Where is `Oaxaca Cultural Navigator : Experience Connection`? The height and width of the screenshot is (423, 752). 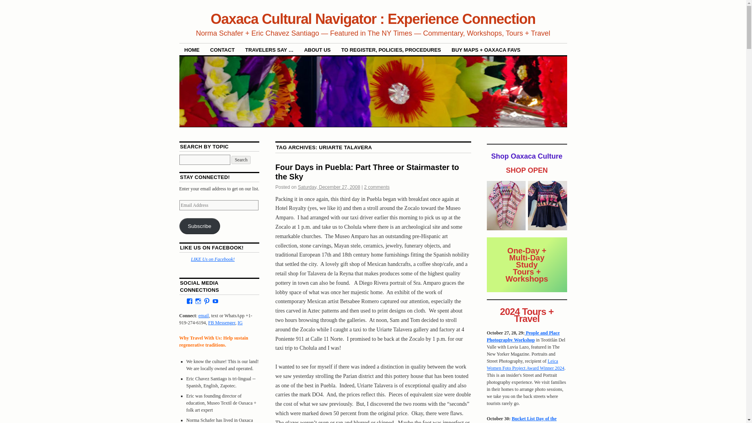 Oaxaca Cultural Navigator : Experience Connection is located at coordinates (373, 19).